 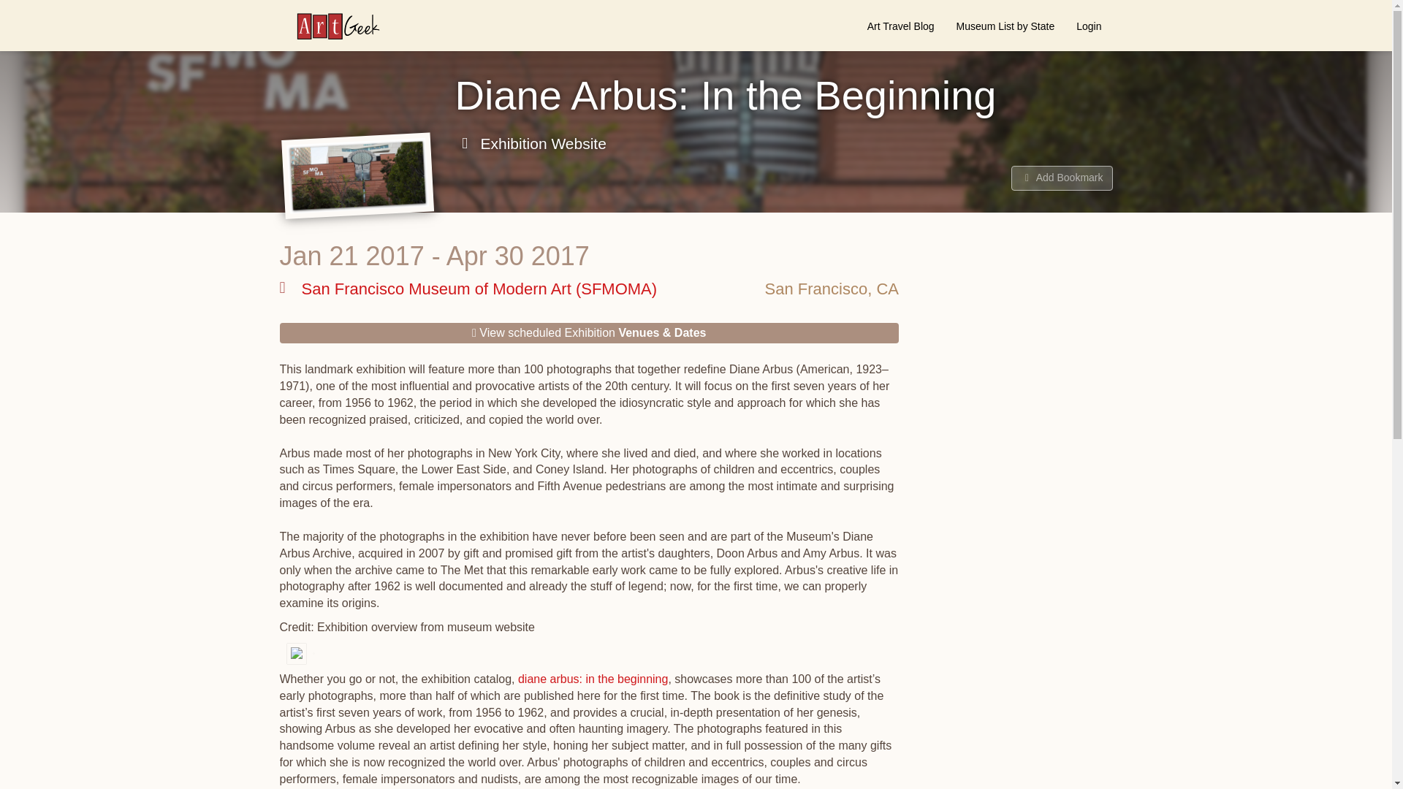 I want to click on Art Travel Blog, so click(x=900, y=26).